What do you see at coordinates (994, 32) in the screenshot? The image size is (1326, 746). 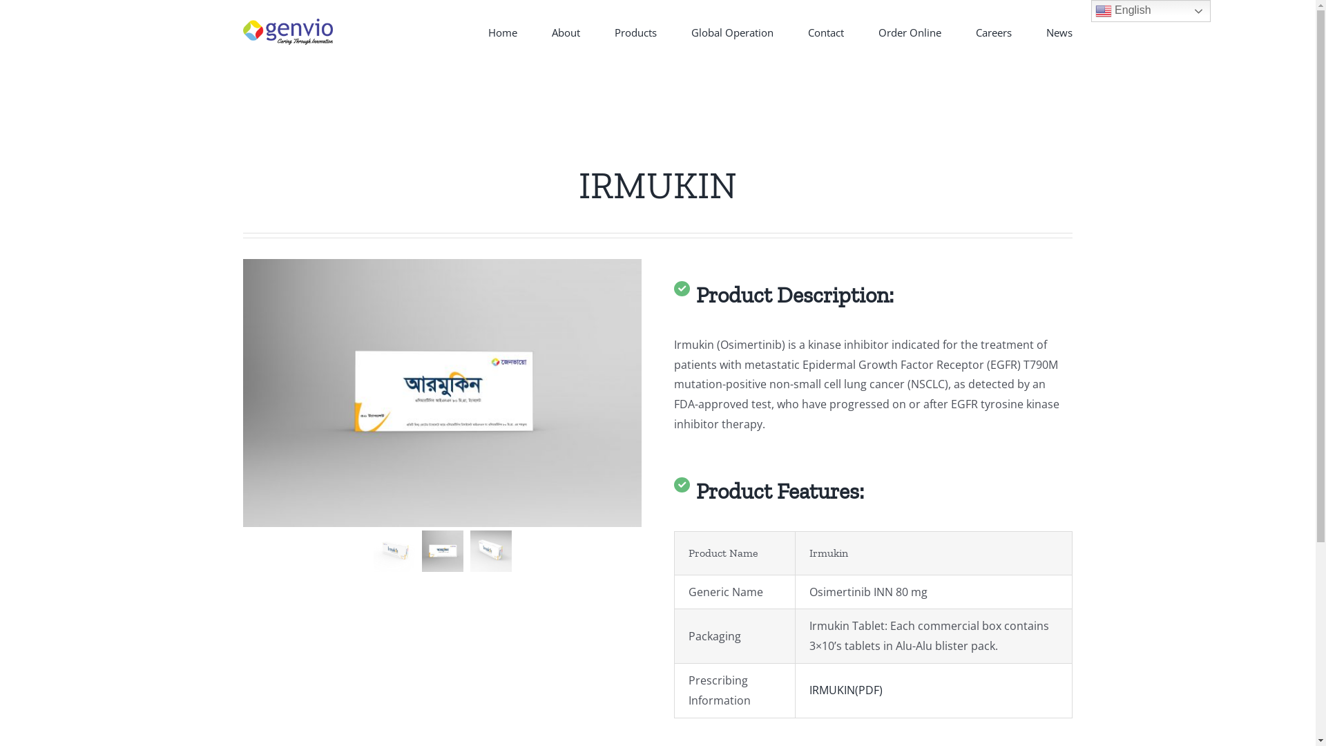 I see `Careers` at bounding box center [994, 32].